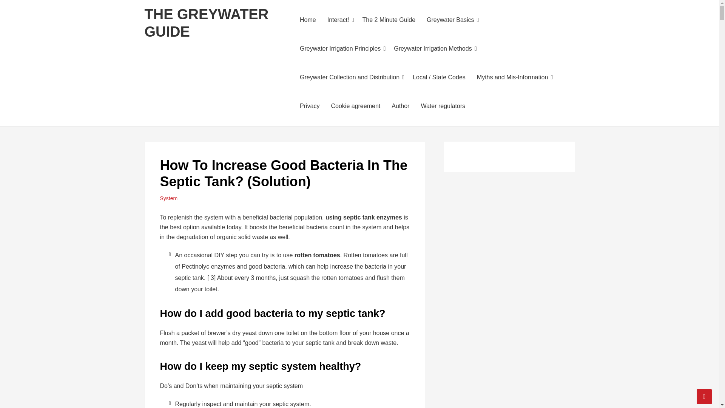 Image resolution: width=725 pixels, height=408 pixels. What do you see at coordinates (350, 77) in the screenshot?
I see `Greywater Collection and Distribution` at bounding box center [350, 77].